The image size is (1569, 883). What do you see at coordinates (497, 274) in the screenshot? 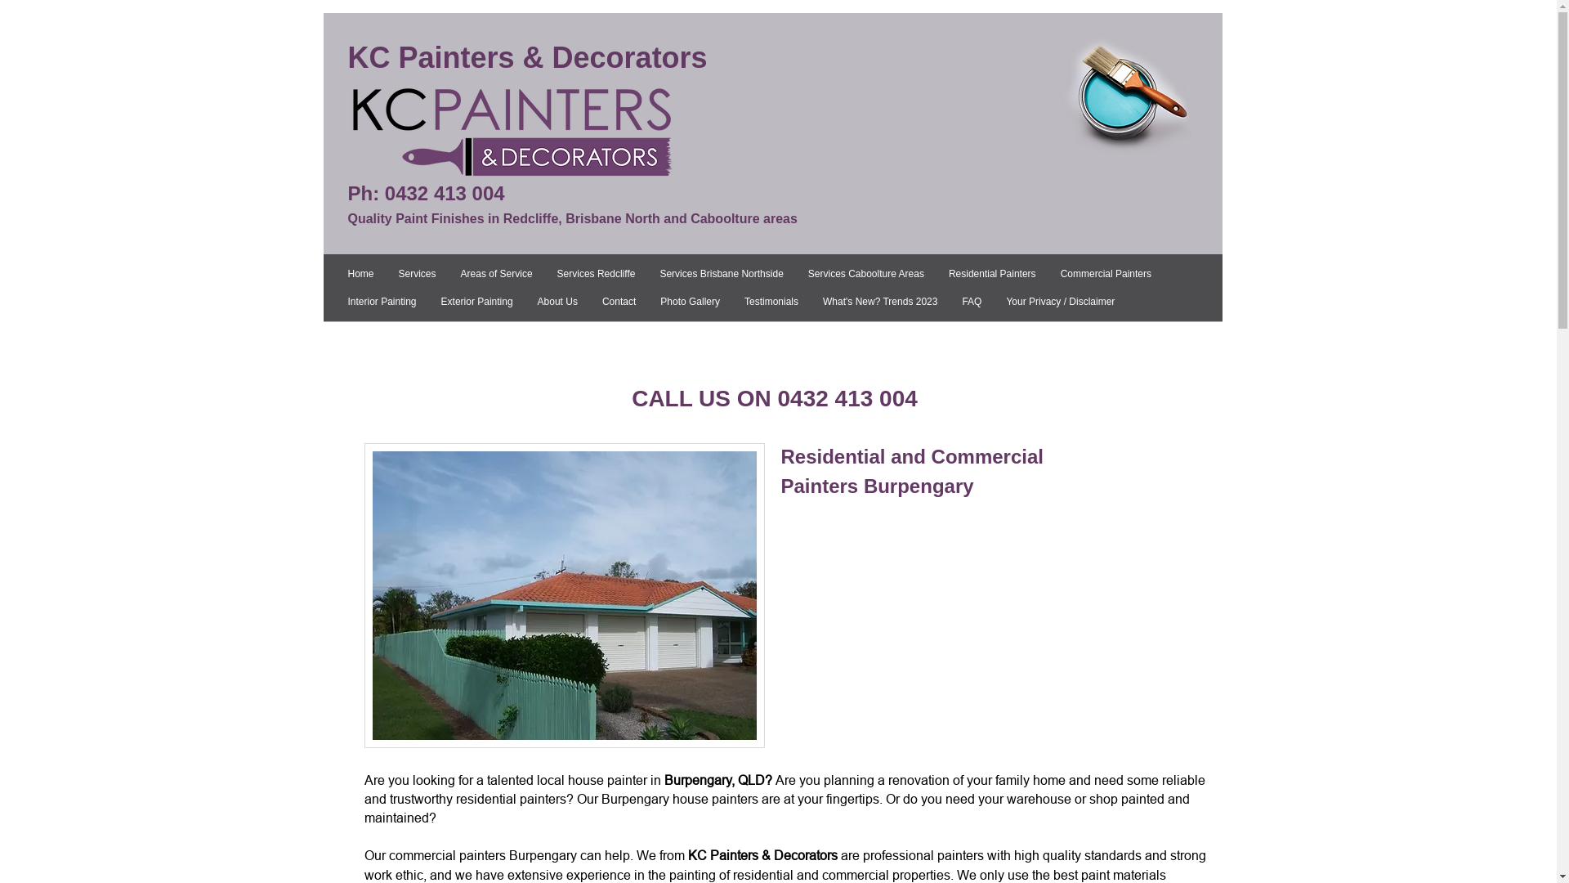
I see `Areas of Service` at bounding box center [497, 274].